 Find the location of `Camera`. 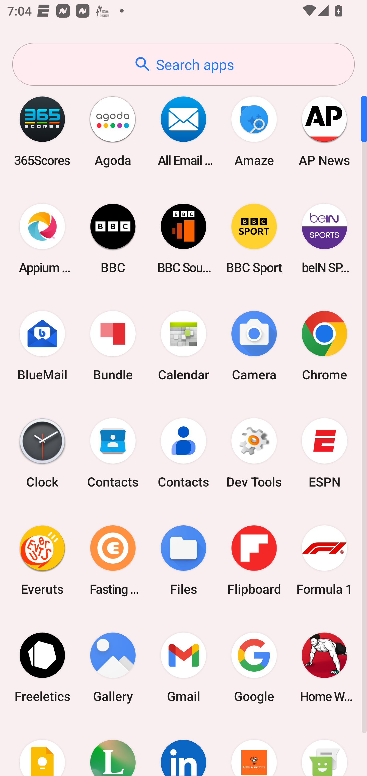

Camera is located at coordinates (254, 346).